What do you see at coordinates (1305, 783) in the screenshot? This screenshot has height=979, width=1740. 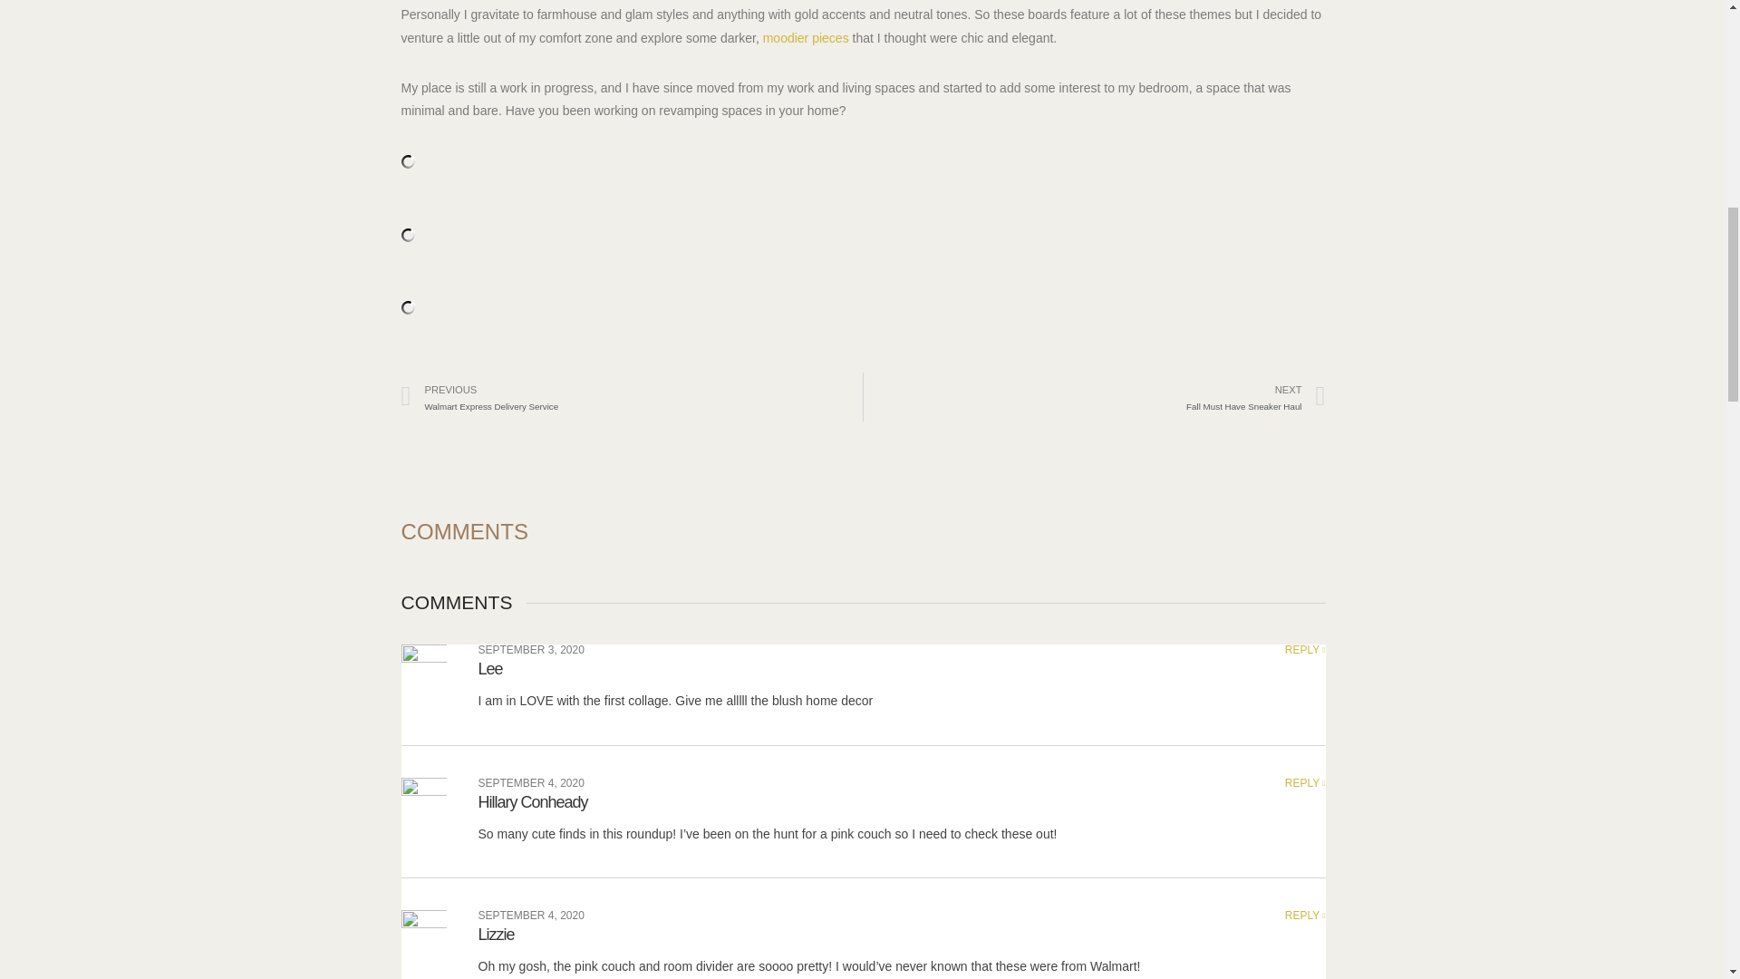 I see `SEPTEMBER 4, 2020` at bounding box center [1305, 783].